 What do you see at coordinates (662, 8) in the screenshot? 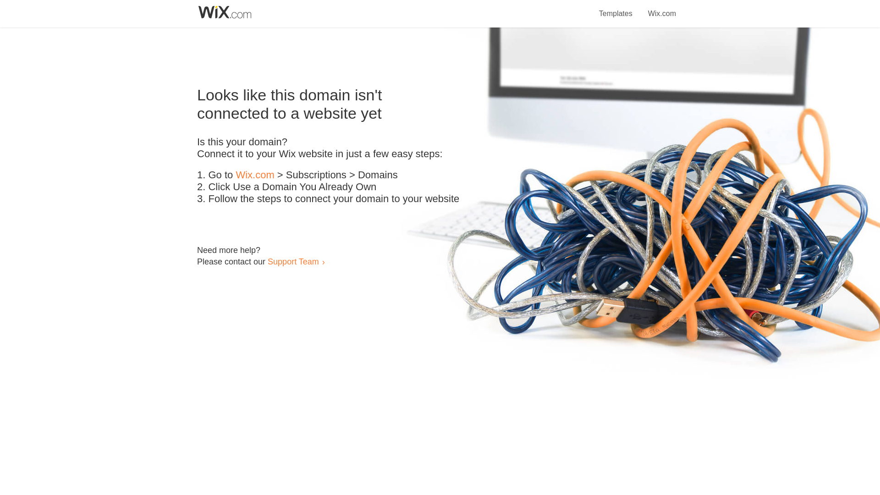
I see `Wix.com` at bounding box center [662, 8].